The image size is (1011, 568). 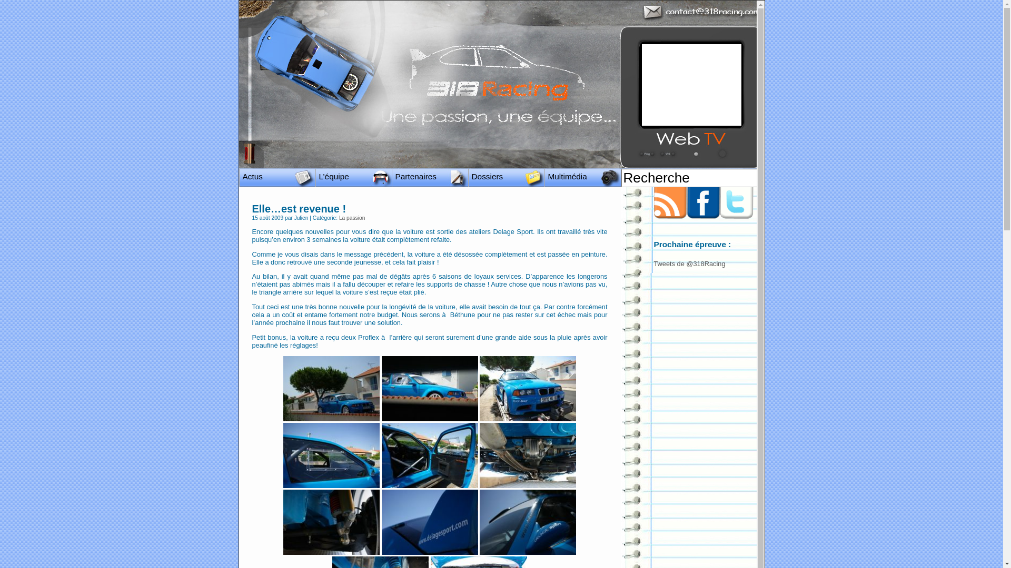 I want to click on IMGP0623, so click(x=430, y=455).